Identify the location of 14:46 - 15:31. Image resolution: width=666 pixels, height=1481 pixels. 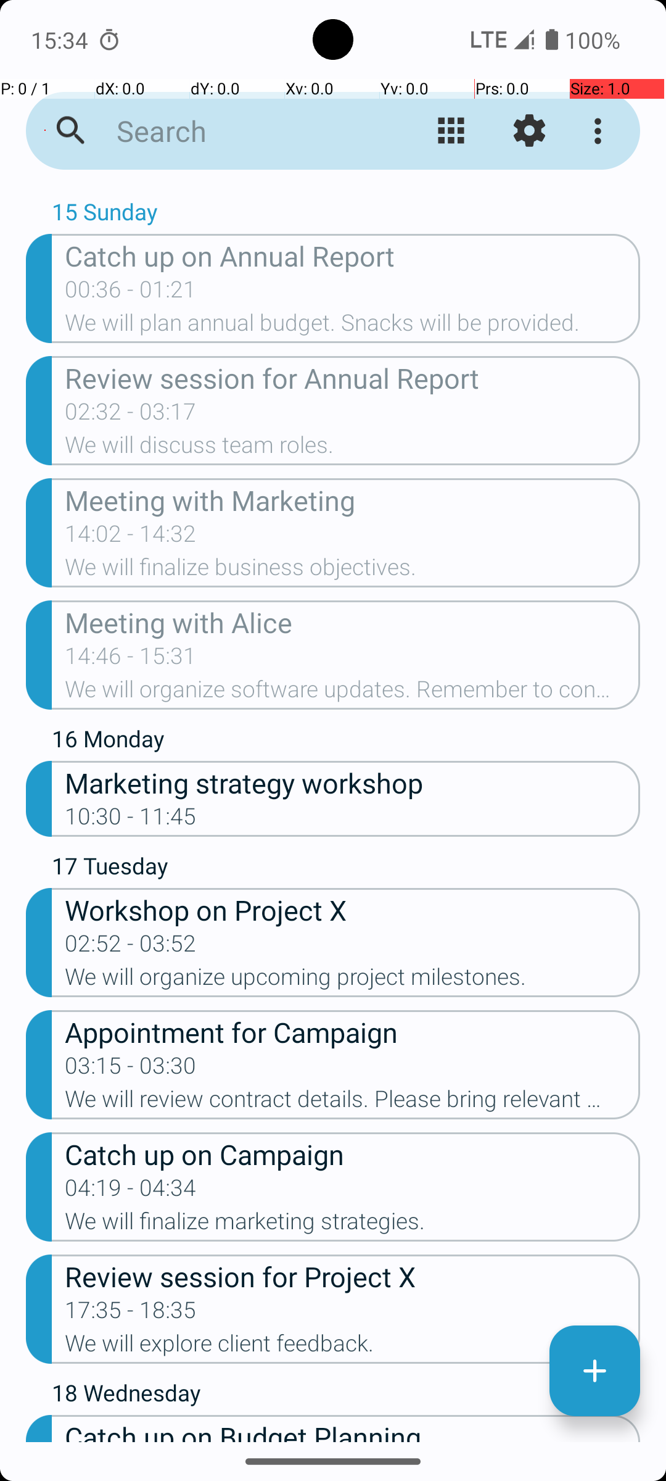
(131, 660).